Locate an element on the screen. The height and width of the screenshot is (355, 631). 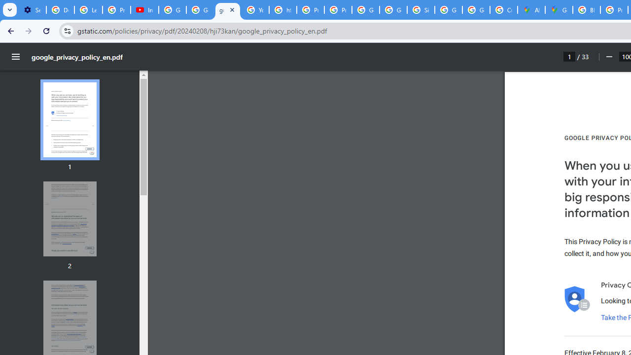
Menu is located at coordinates (16, 57).